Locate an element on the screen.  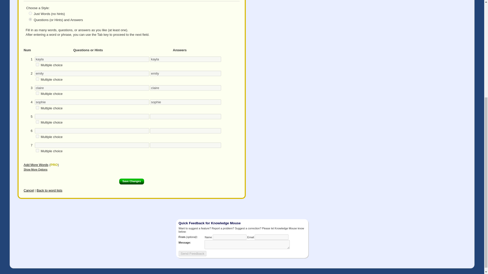
1 is located at coordinates (37, 108).